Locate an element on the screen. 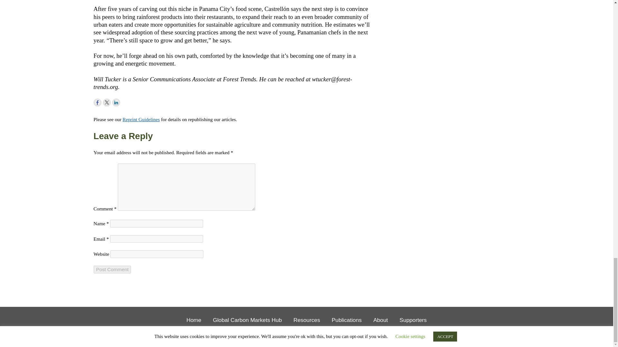 The width and height of the screenshot is (618, 347). Find us on Linkedin is located at coordinates (116, 102).